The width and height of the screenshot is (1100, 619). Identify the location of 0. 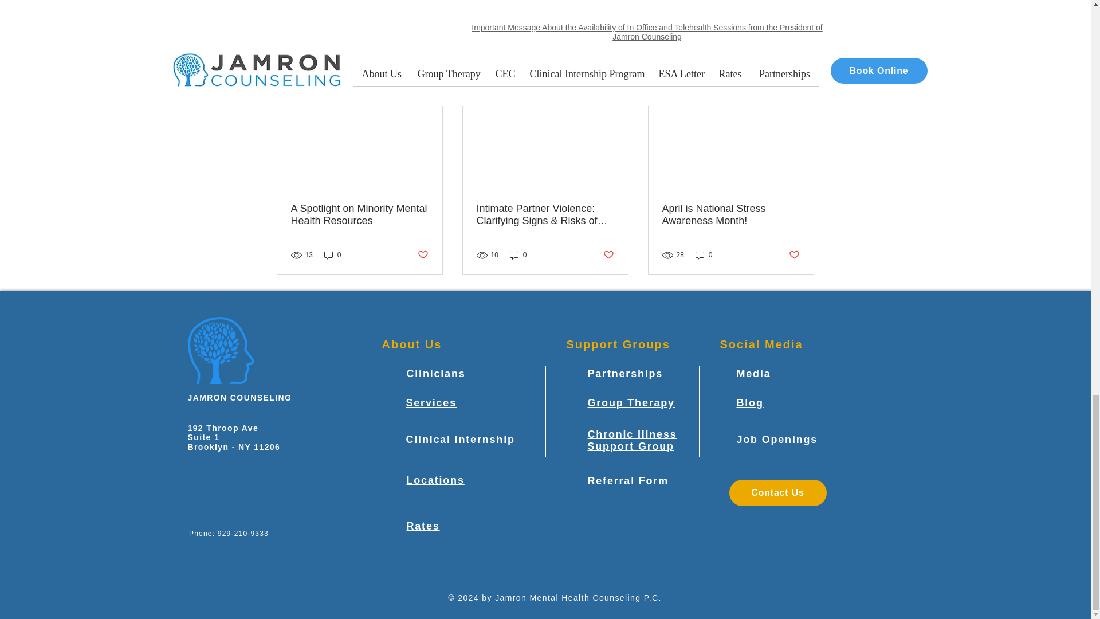
(332, 255).